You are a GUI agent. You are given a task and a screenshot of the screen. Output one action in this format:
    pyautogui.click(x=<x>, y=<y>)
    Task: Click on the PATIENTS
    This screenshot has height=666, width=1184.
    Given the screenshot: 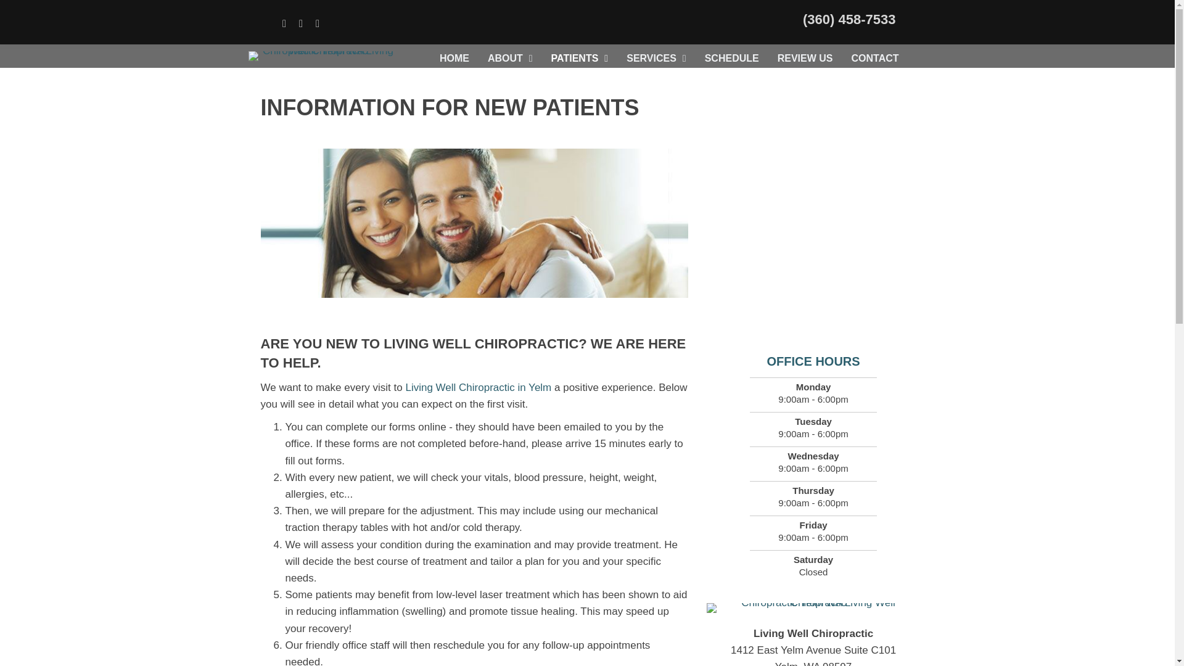 What is the action you would take?
    pyautogui.click(x=580, y=58)
    